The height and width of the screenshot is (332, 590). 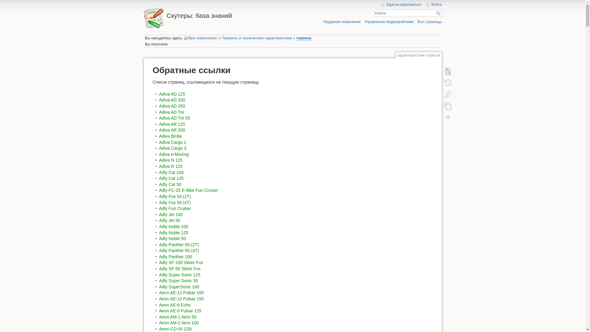 I want to click on Adiva e-Moving, so click(x=174, y=154).